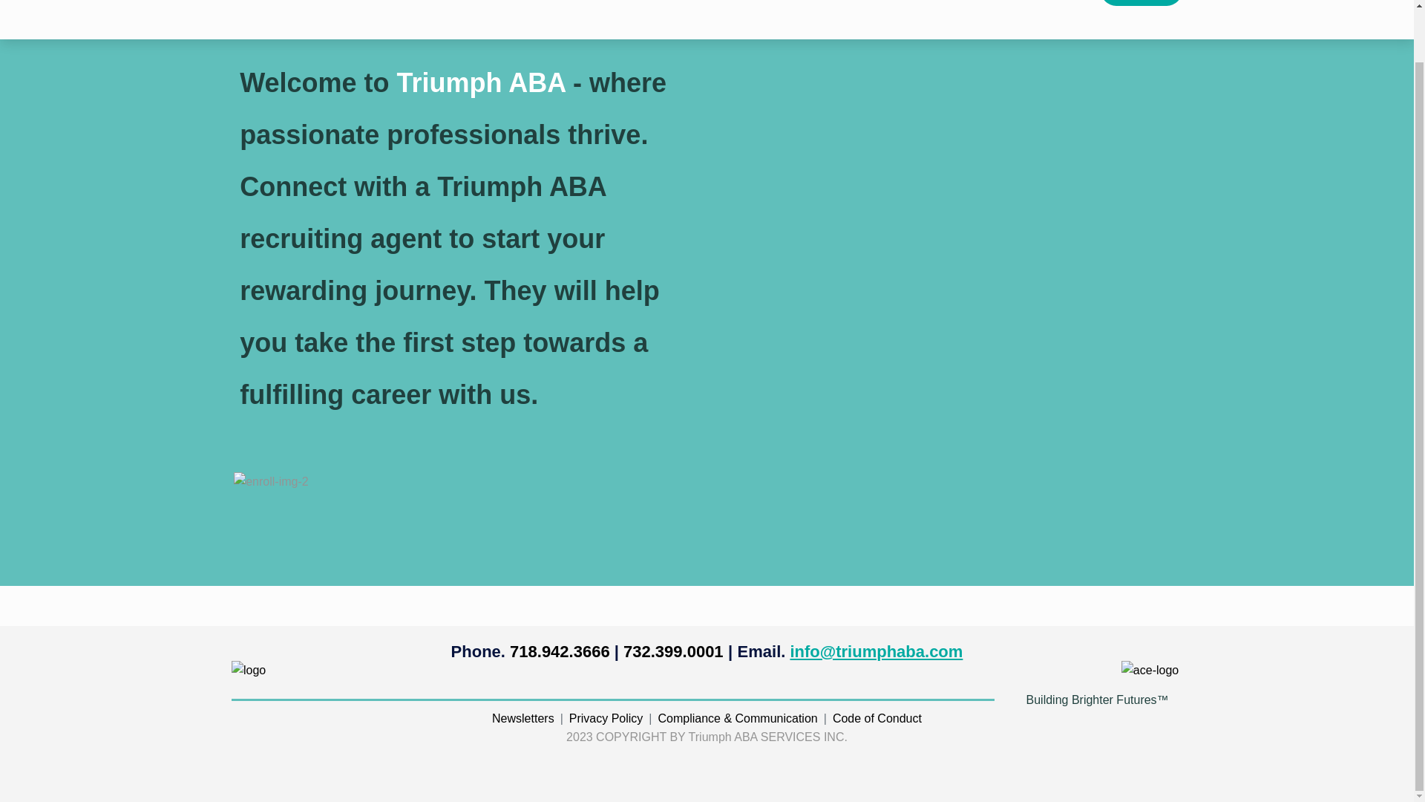  What do you see at coordinates (522, 717) in the screenshot?
I see `Newsletters` at bounding box center [522, 717].